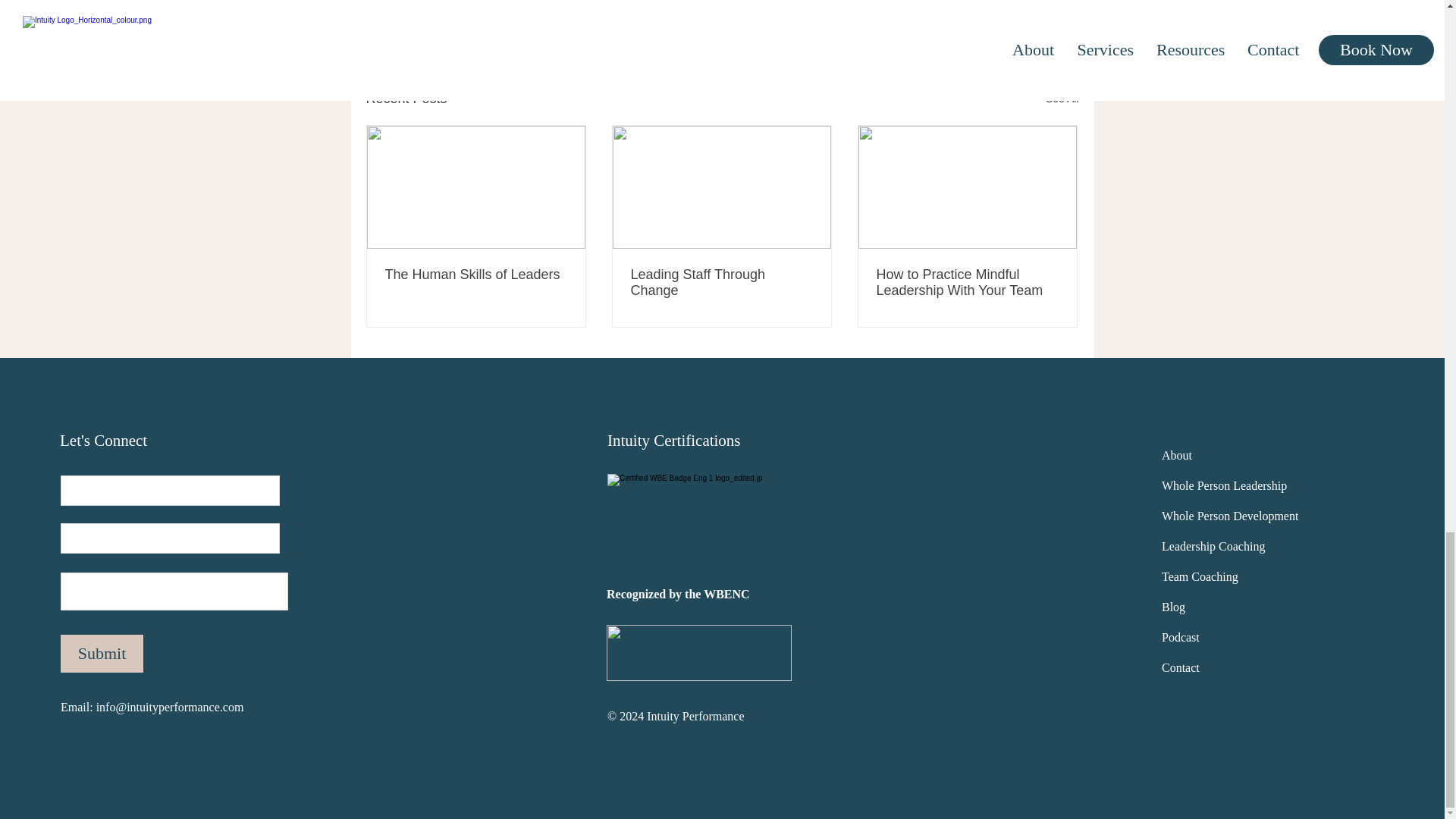  I want to click on See All, so click(1062, 99).